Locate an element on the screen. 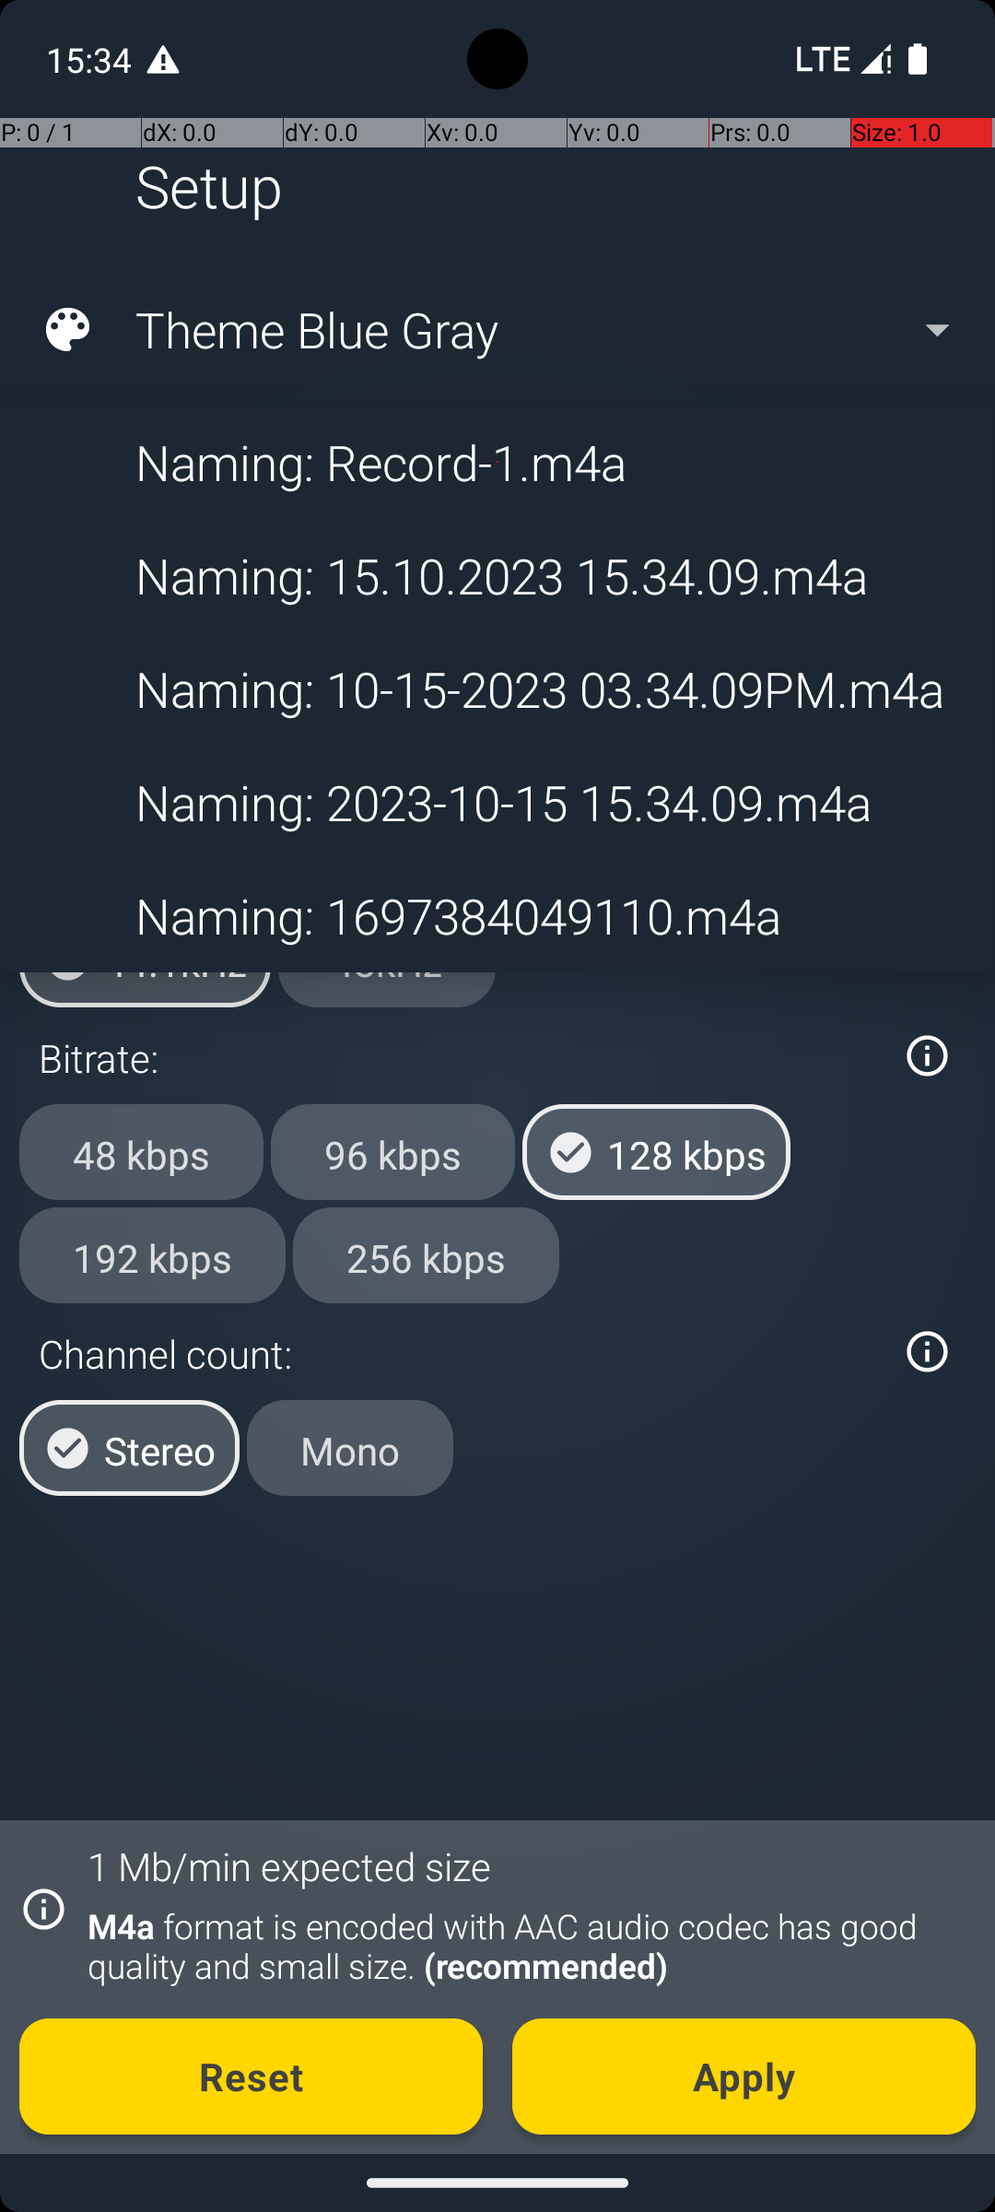 The height and width of the screenshot is (2212, 995). Battery 100 percent. is located at coordinates (918, 59).